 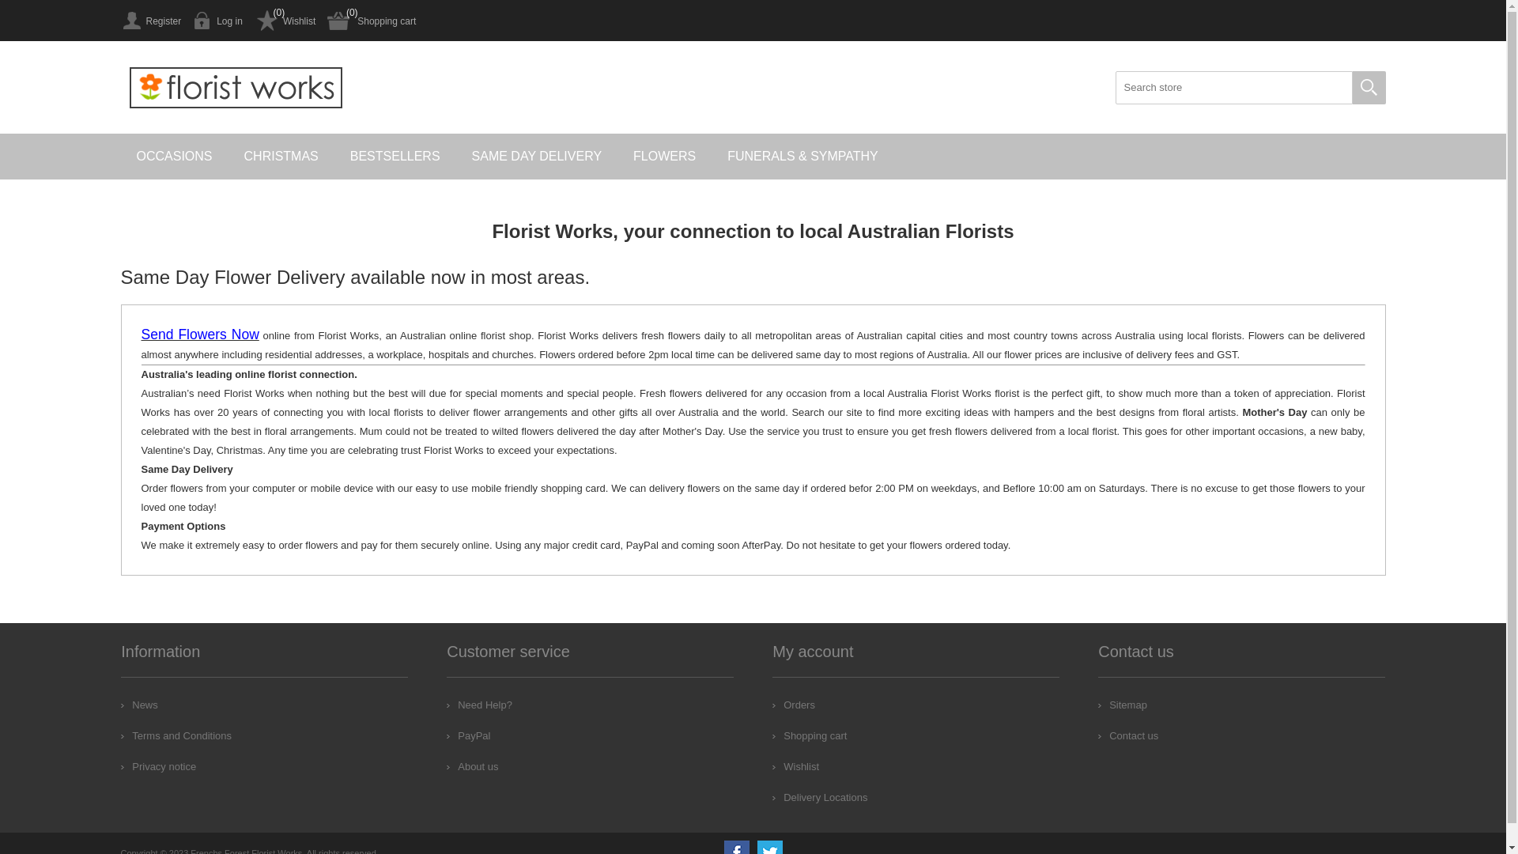 I want to click on Send Flowers Now, so click(x=199, y=335).